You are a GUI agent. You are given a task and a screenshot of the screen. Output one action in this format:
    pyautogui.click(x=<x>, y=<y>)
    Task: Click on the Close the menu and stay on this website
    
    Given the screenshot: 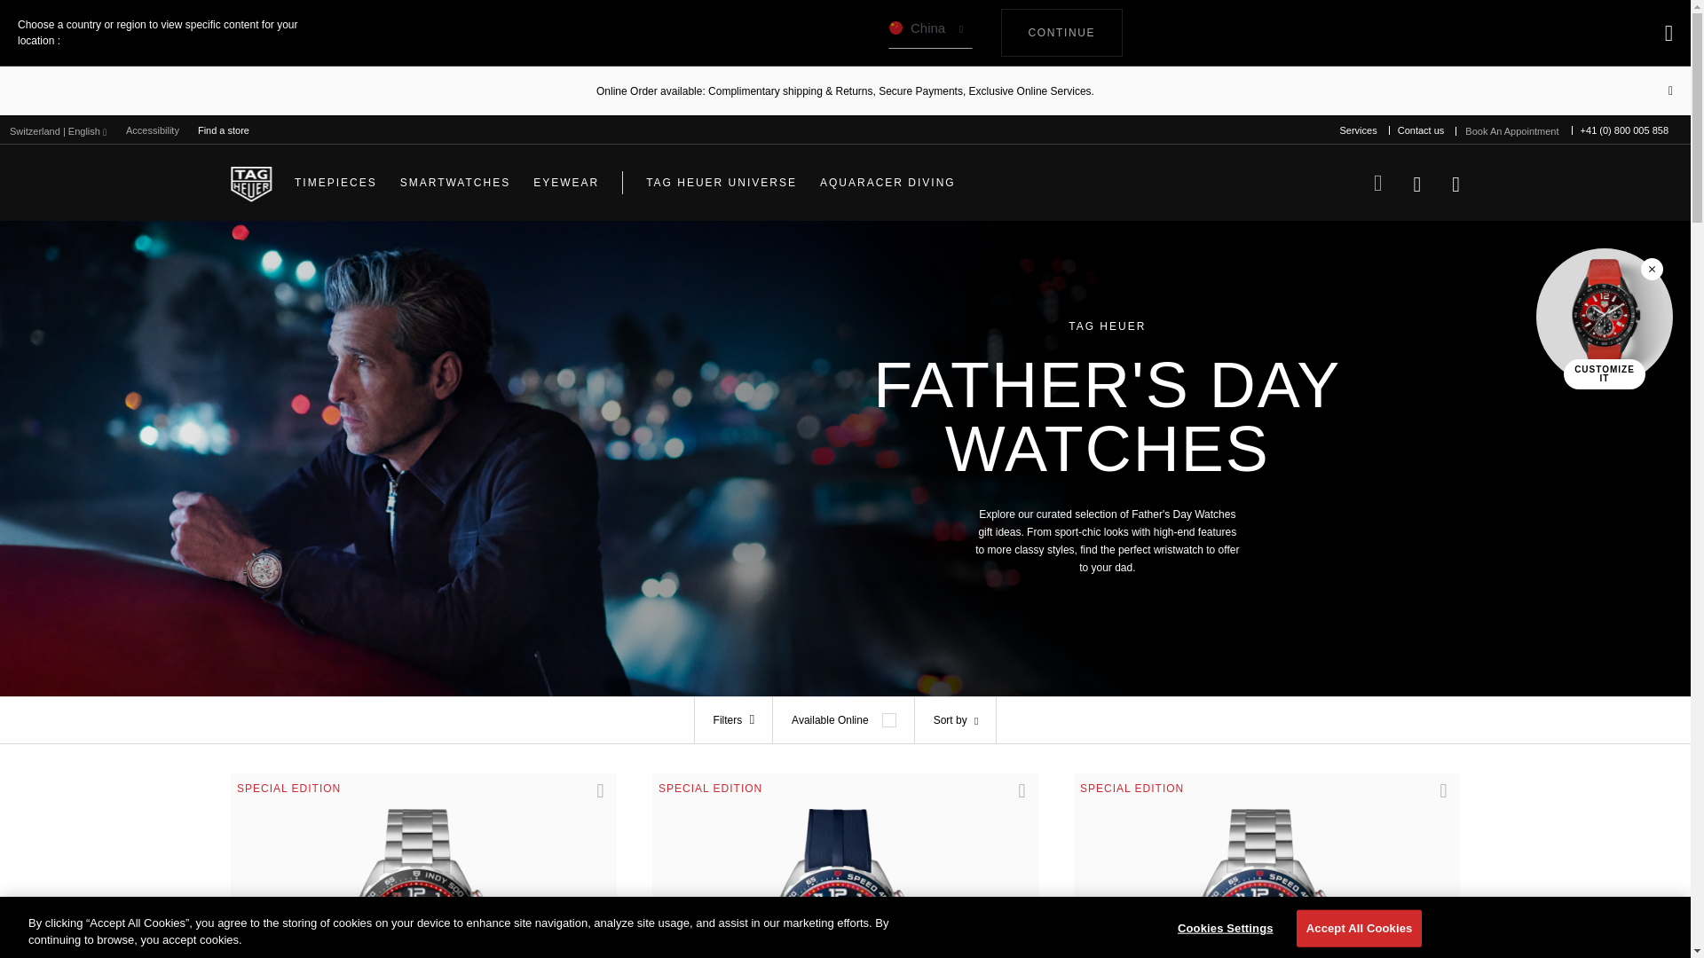 What is the action you would take?
    pyautogui.click(x=930, y=33)
    